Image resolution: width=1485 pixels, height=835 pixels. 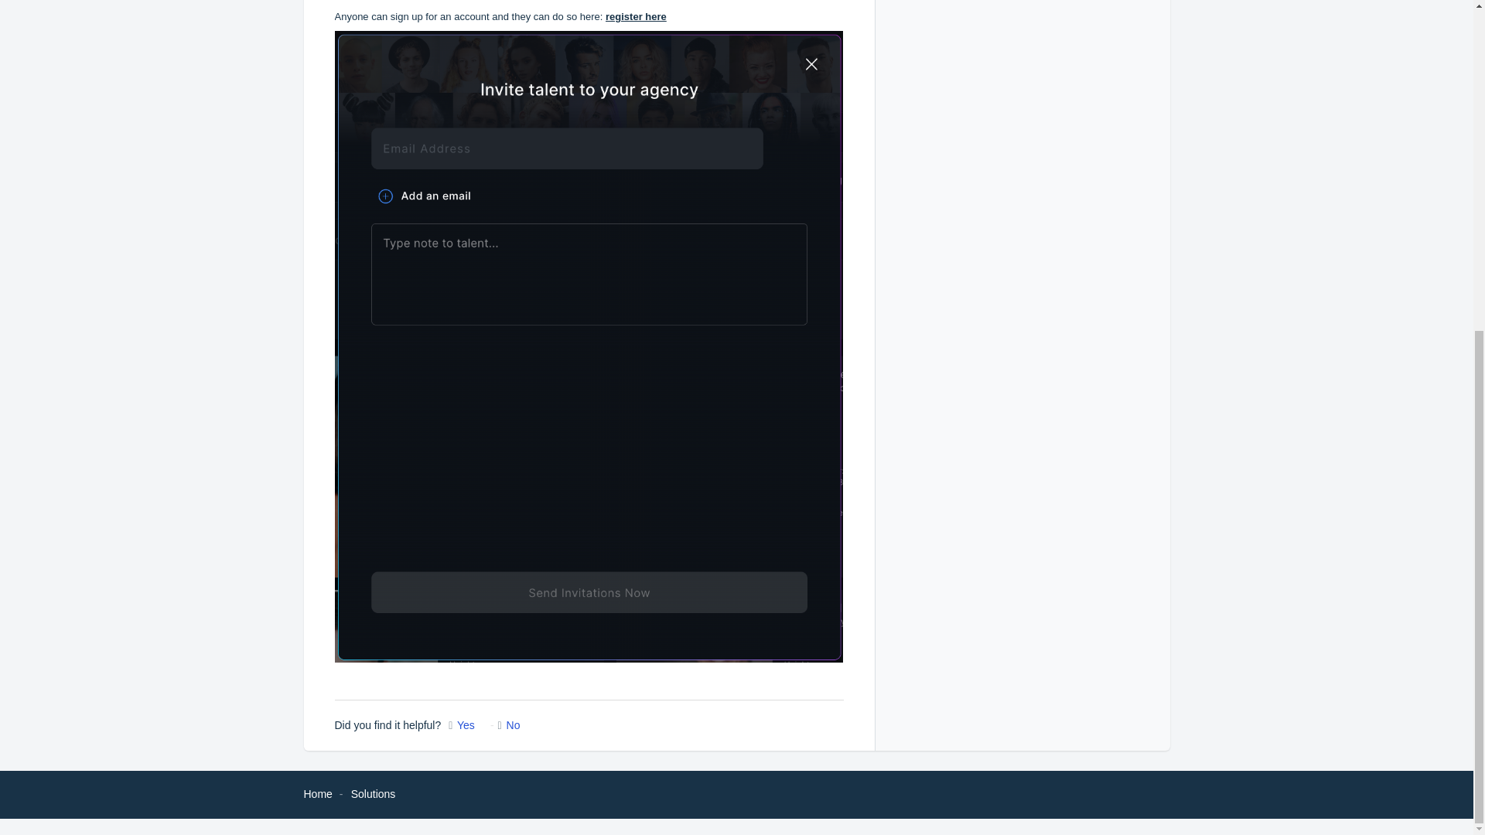 I want to click on Solutions, so click(x=373, y=793).